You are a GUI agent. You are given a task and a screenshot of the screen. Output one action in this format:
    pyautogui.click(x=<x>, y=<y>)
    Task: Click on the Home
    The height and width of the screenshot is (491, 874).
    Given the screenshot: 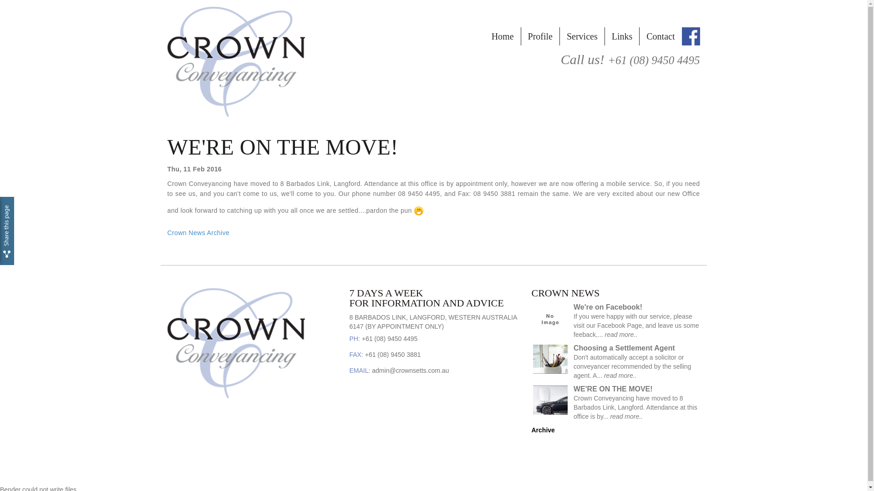 What is the action you would take?
    pyautogui.click(x=503, y=36)
    